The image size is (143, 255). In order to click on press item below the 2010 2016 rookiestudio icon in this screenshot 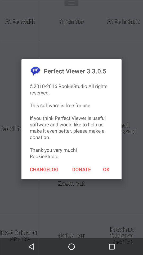, I will do `click(106, 169)`.